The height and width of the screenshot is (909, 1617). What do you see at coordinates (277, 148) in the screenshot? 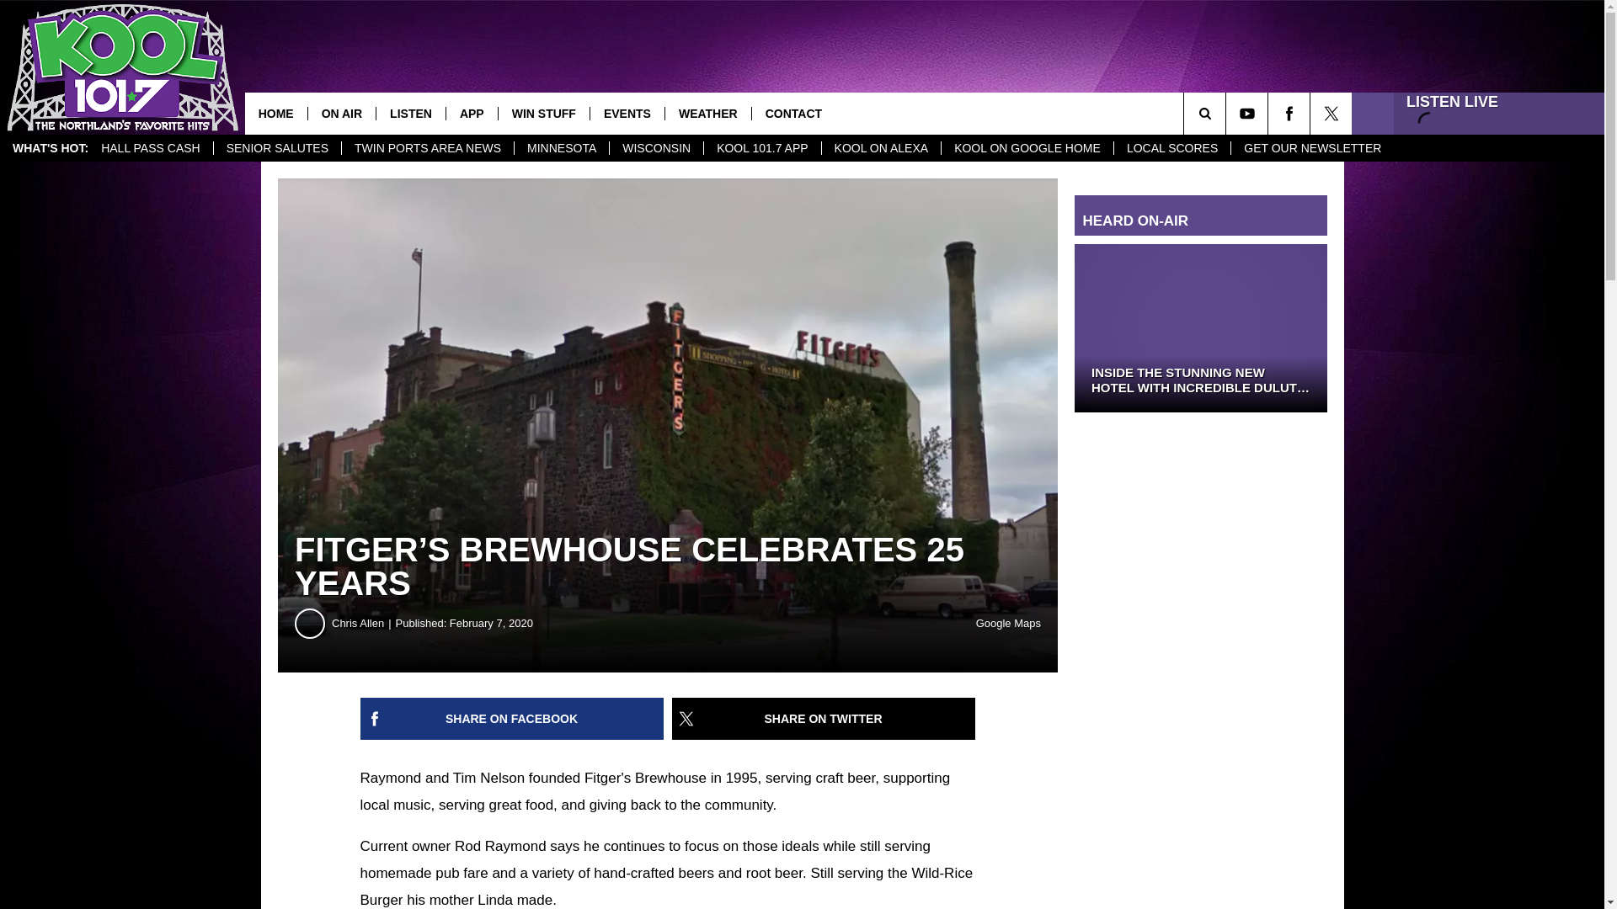
I see `SENIOR SALUTES` at bounding box center [277, 148].